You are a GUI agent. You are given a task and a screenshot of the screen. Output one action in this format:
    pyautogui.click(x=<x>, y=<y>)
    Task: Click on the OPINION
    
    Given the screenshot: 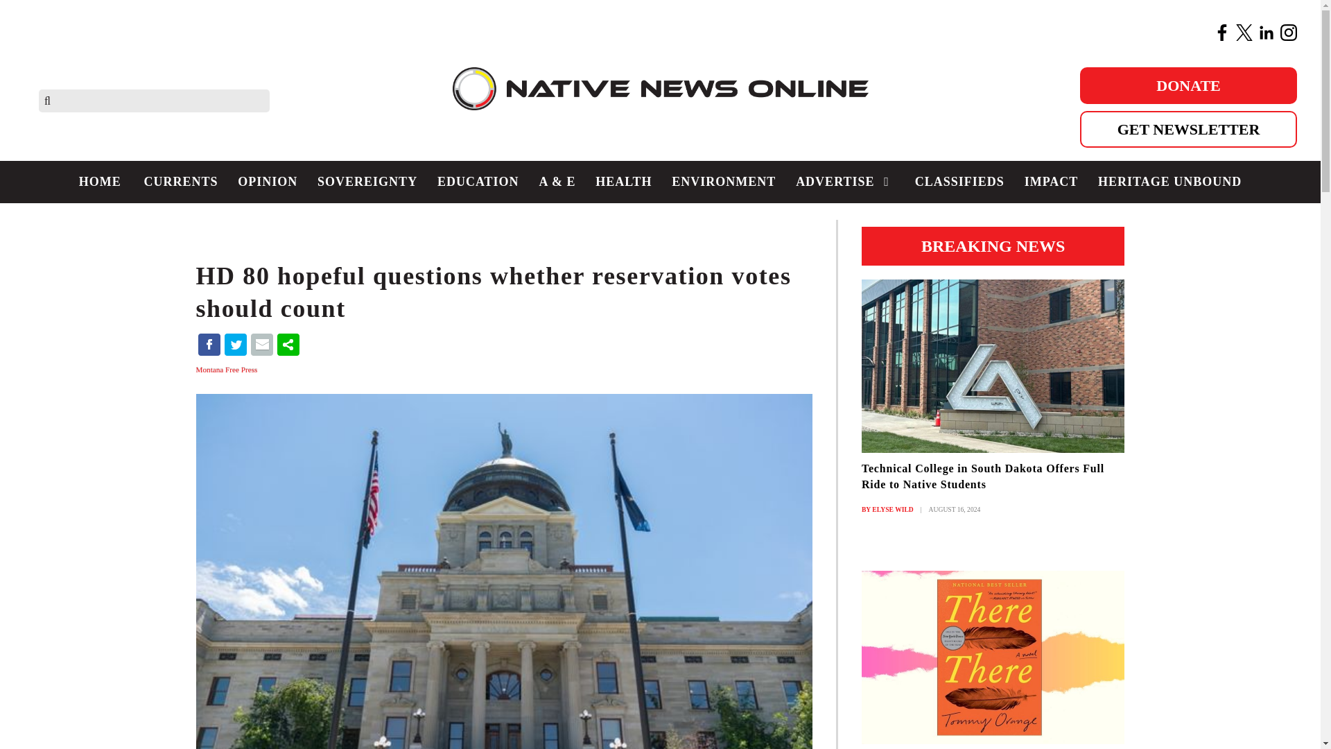 What is the action you would take?
    pyautogui.click(x=268, y=182)
    